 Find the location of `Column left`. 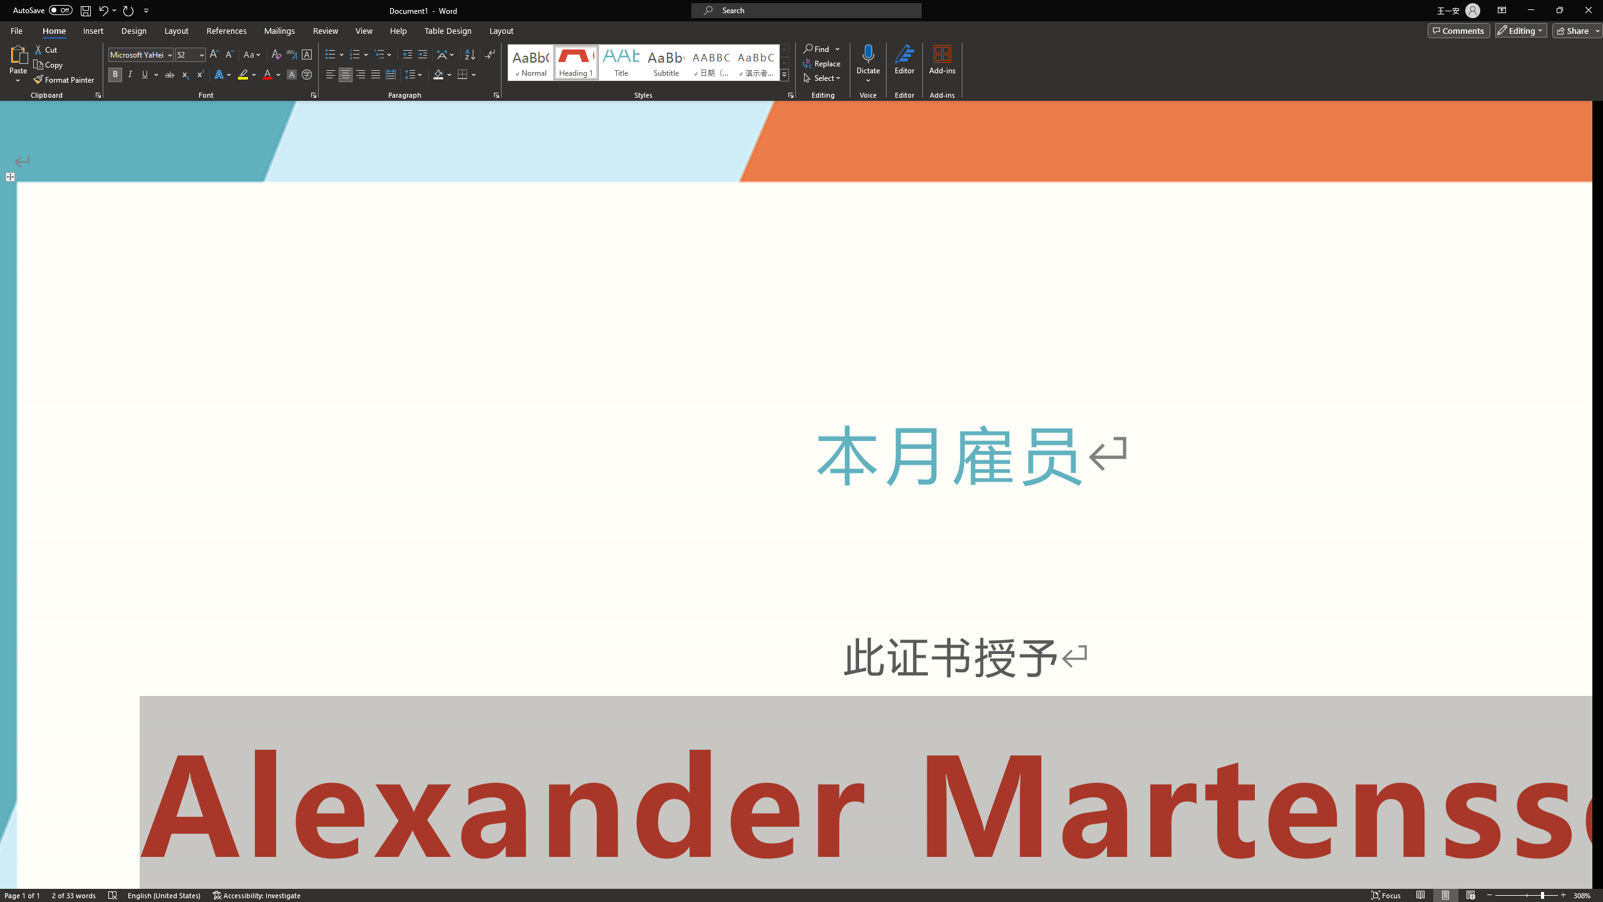

Column left is located at coordinates (5, 858).